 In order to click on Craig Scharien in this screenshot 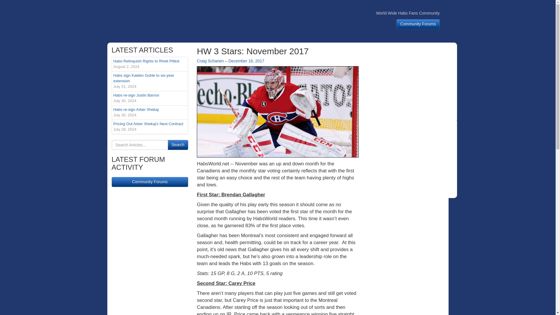, I will do `click(150, 81)`.